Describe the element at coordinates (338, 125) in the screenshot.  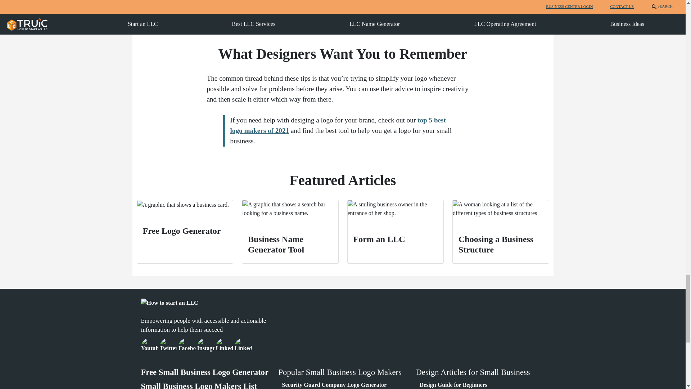
I see `top 5 best logo makers 2021` at that location.